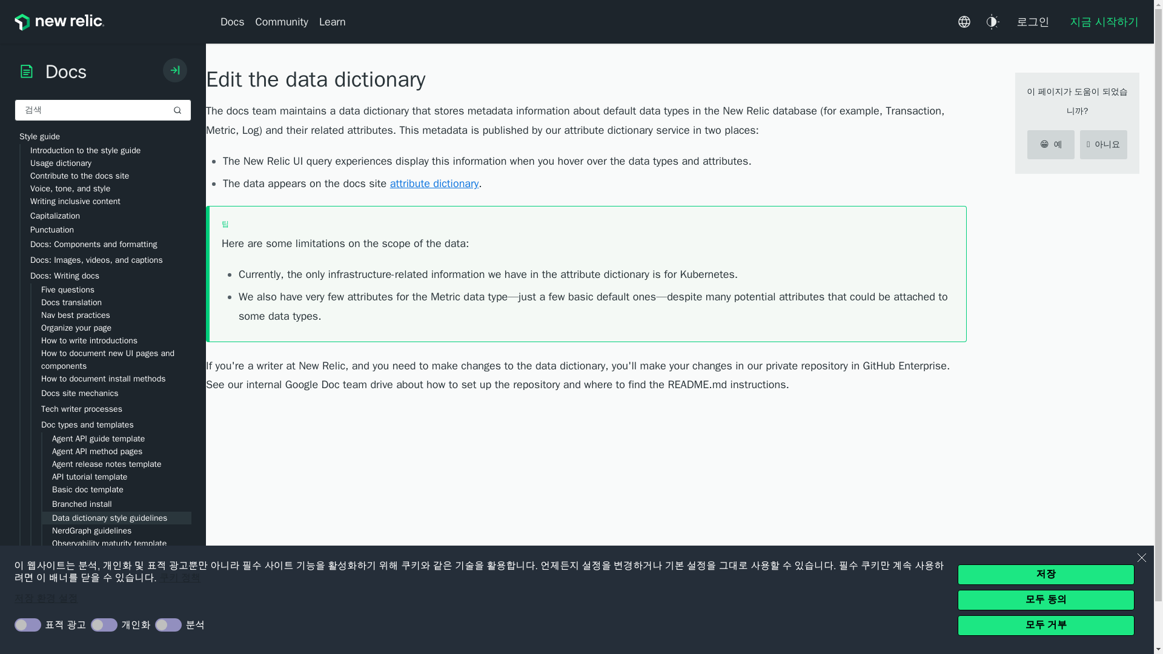 The height and width of the screenshot is (654, 1163). I want to click on Community, so click(282, 22).